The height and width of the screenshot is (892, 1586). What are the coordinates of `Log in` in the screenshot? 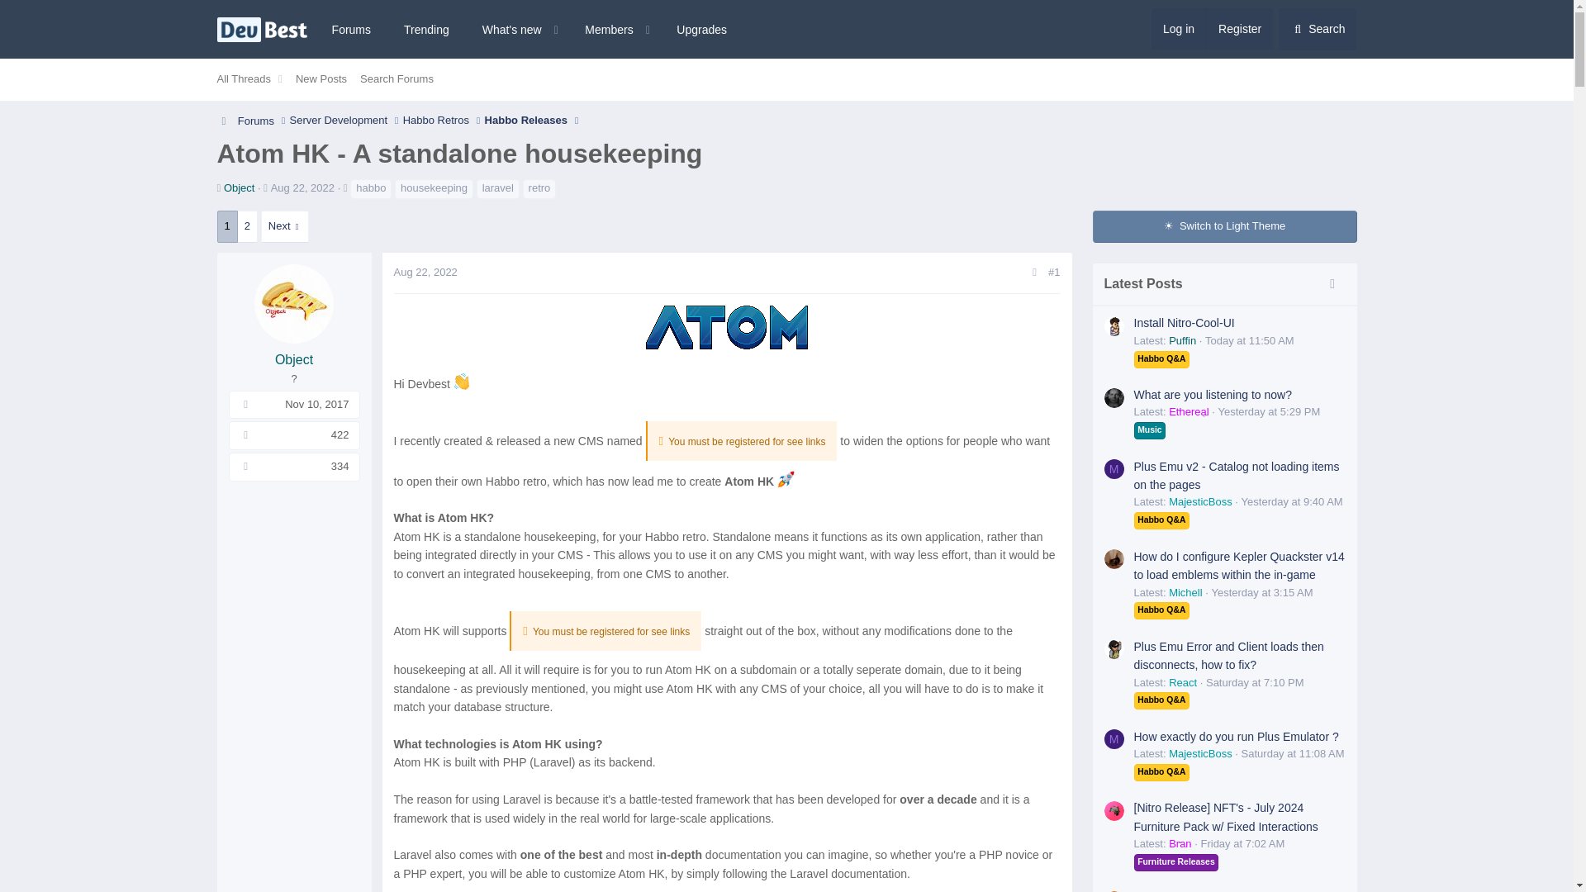 It's located at (1317, 28).